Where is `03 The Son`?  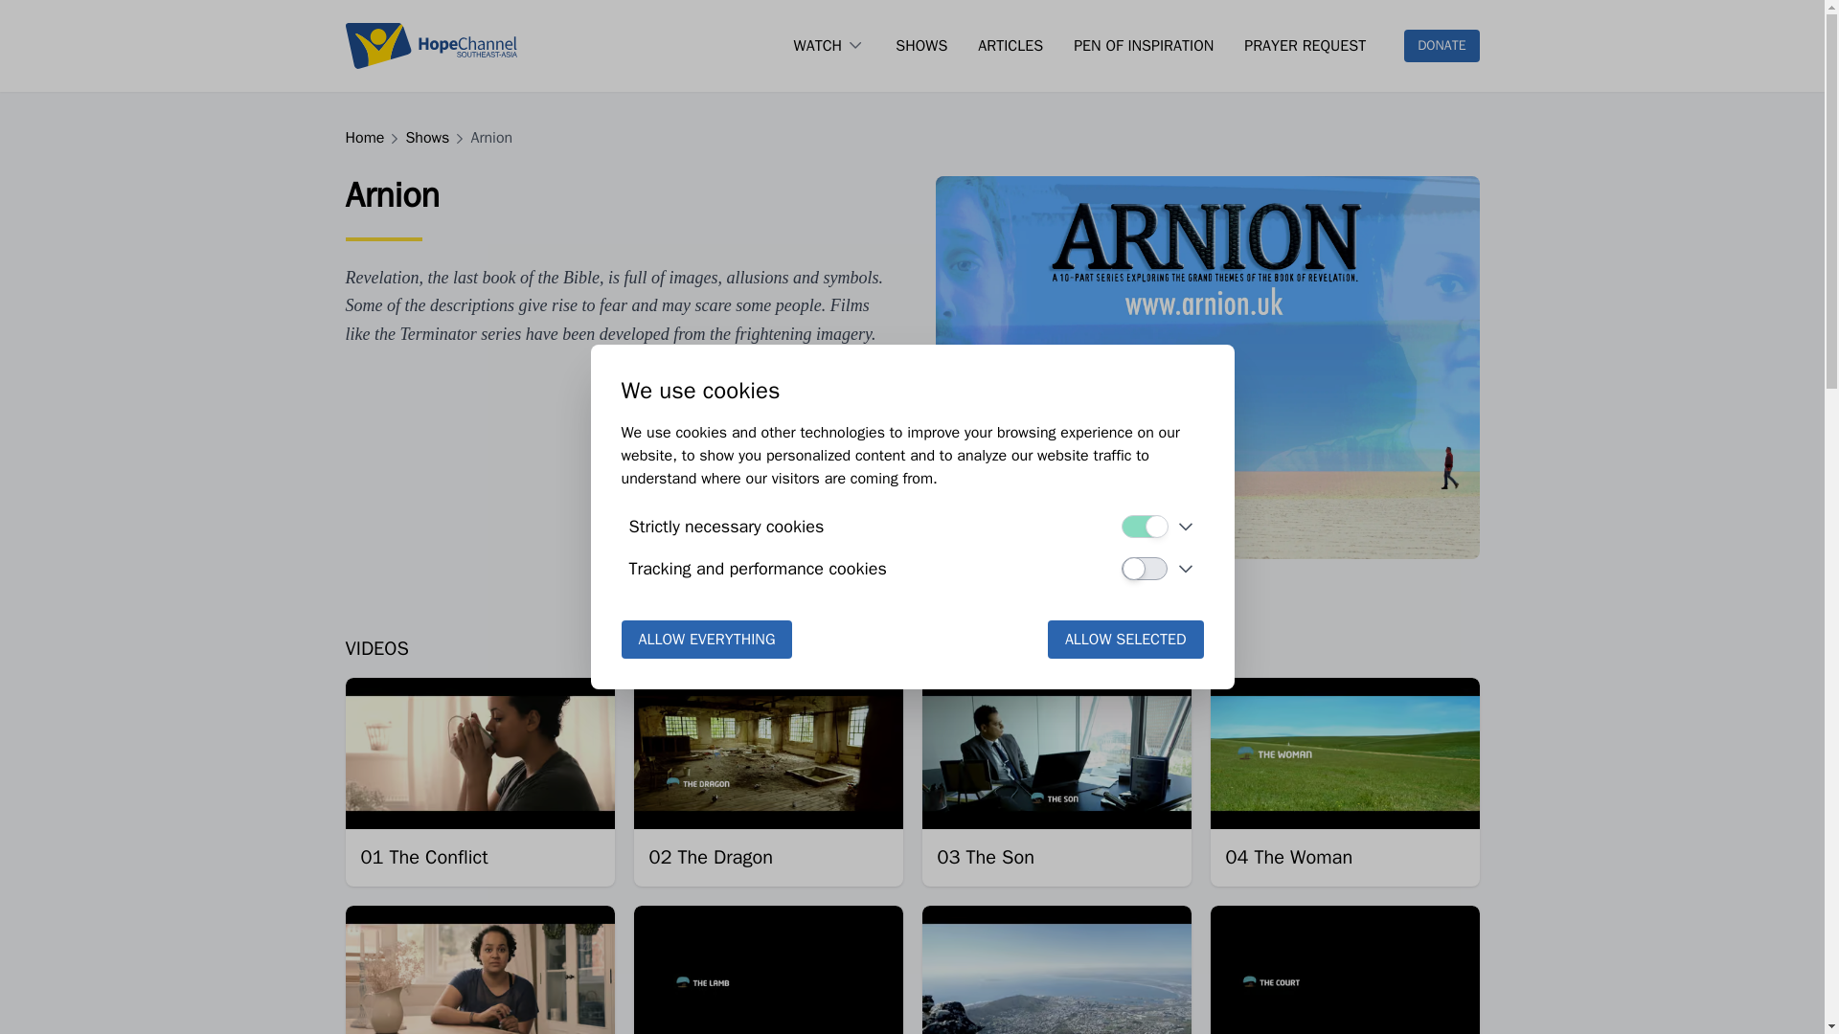 03 The Son is located at coordinates (985, 858).